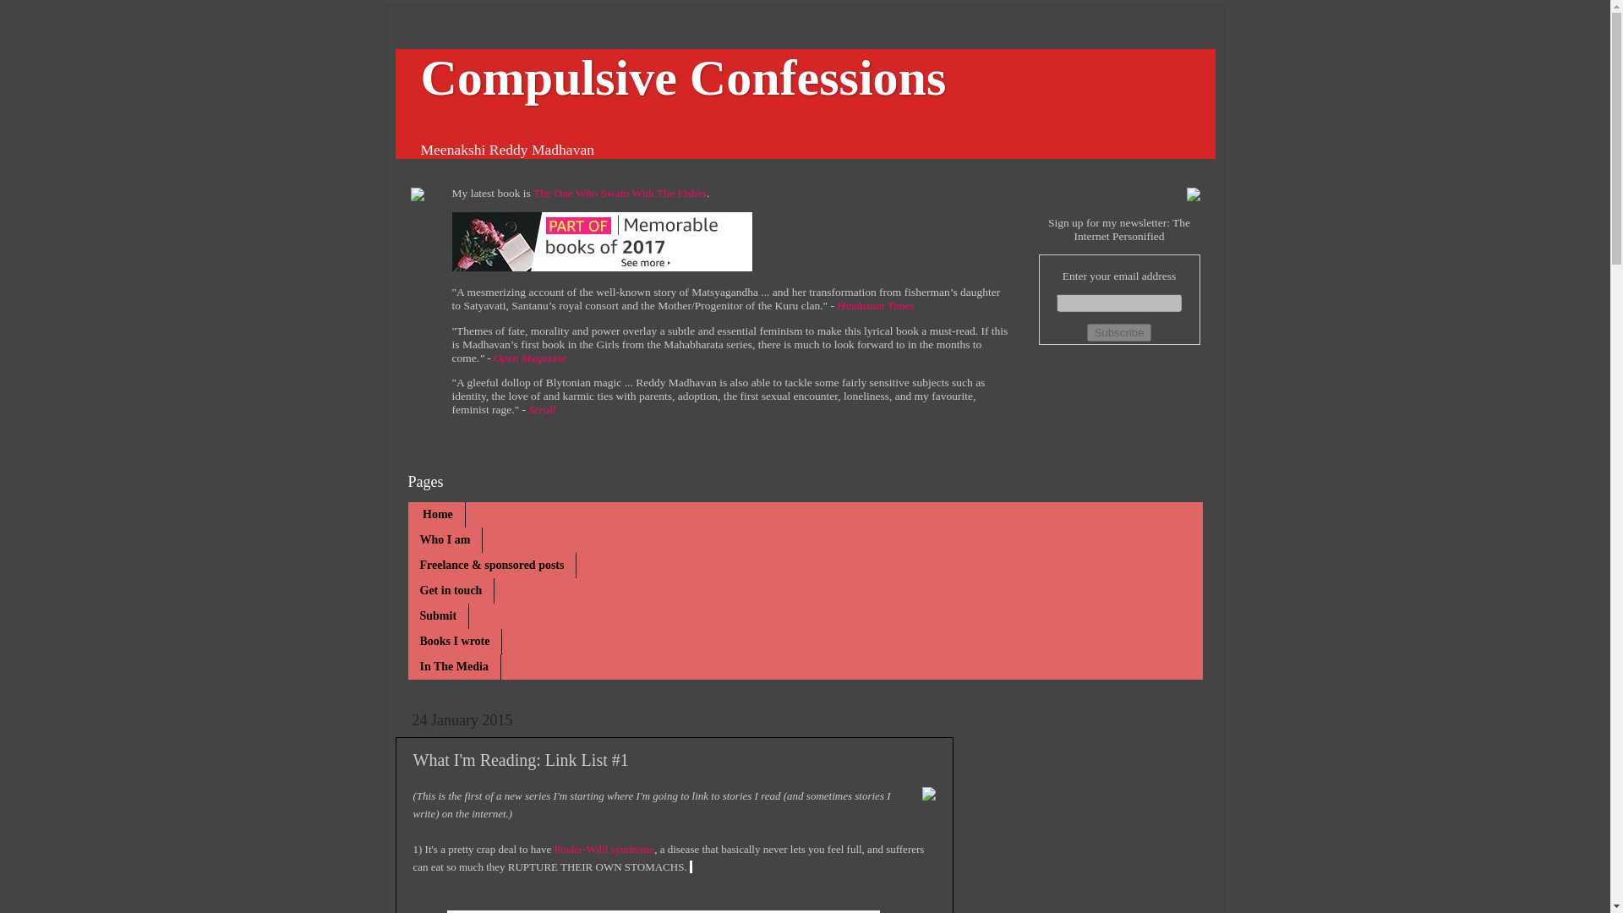 This screenshot has height=913, width=1623. What do you see at coordinates (453, 666) in the screenshot?
I see `In The Media` at bounding box center [453, 666].